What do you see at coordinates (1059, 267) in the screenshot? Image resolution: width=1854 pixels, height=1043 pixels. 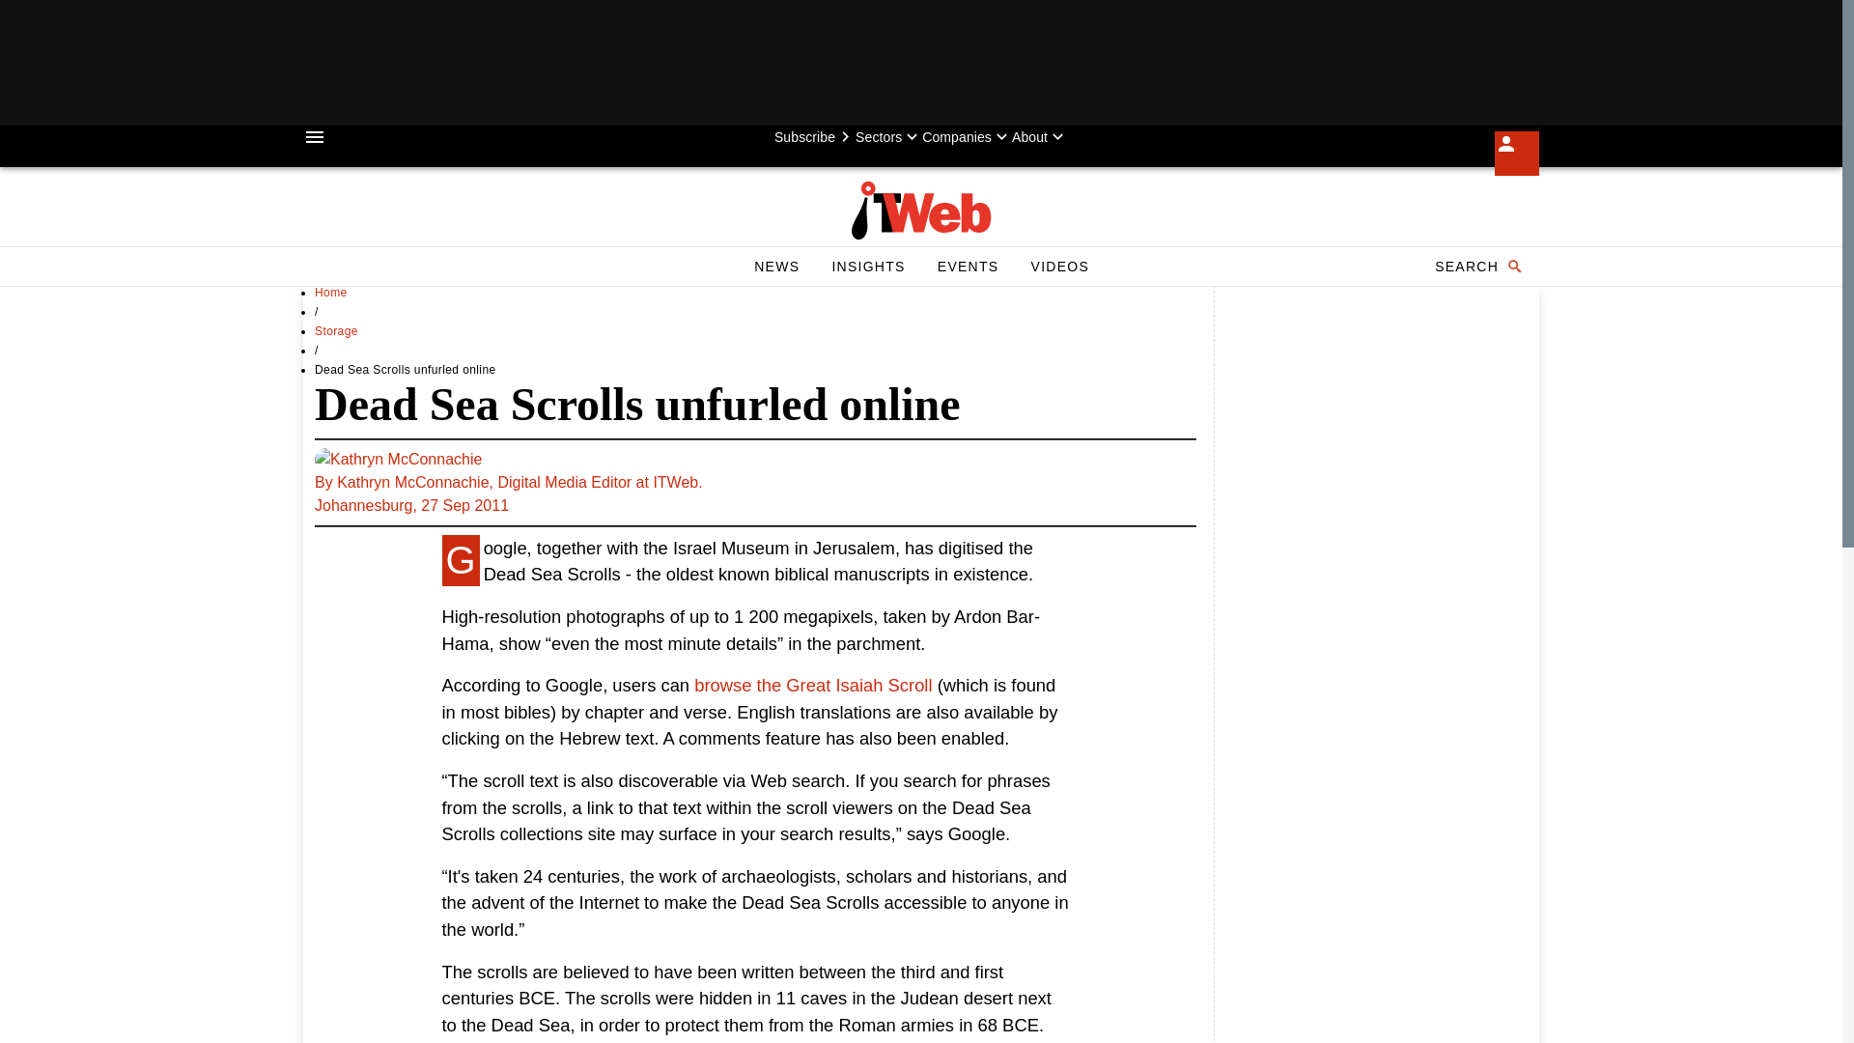 I see `VIDEOS` at bounding box center [1059, 267].